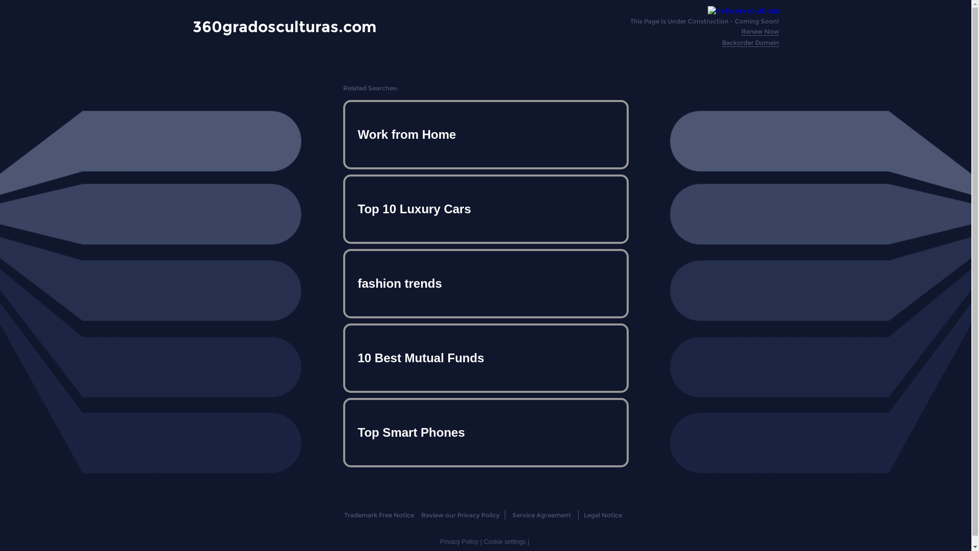  I want to click on 360gradosculturas.com, so click(285, 27).